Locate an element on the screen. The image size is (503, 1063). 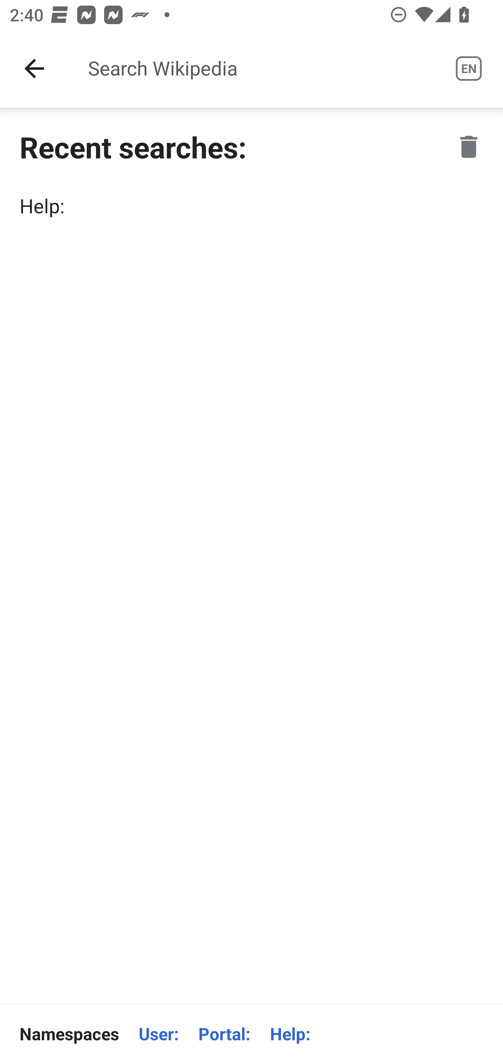
Portal: is located at coordinates (224, 1034).